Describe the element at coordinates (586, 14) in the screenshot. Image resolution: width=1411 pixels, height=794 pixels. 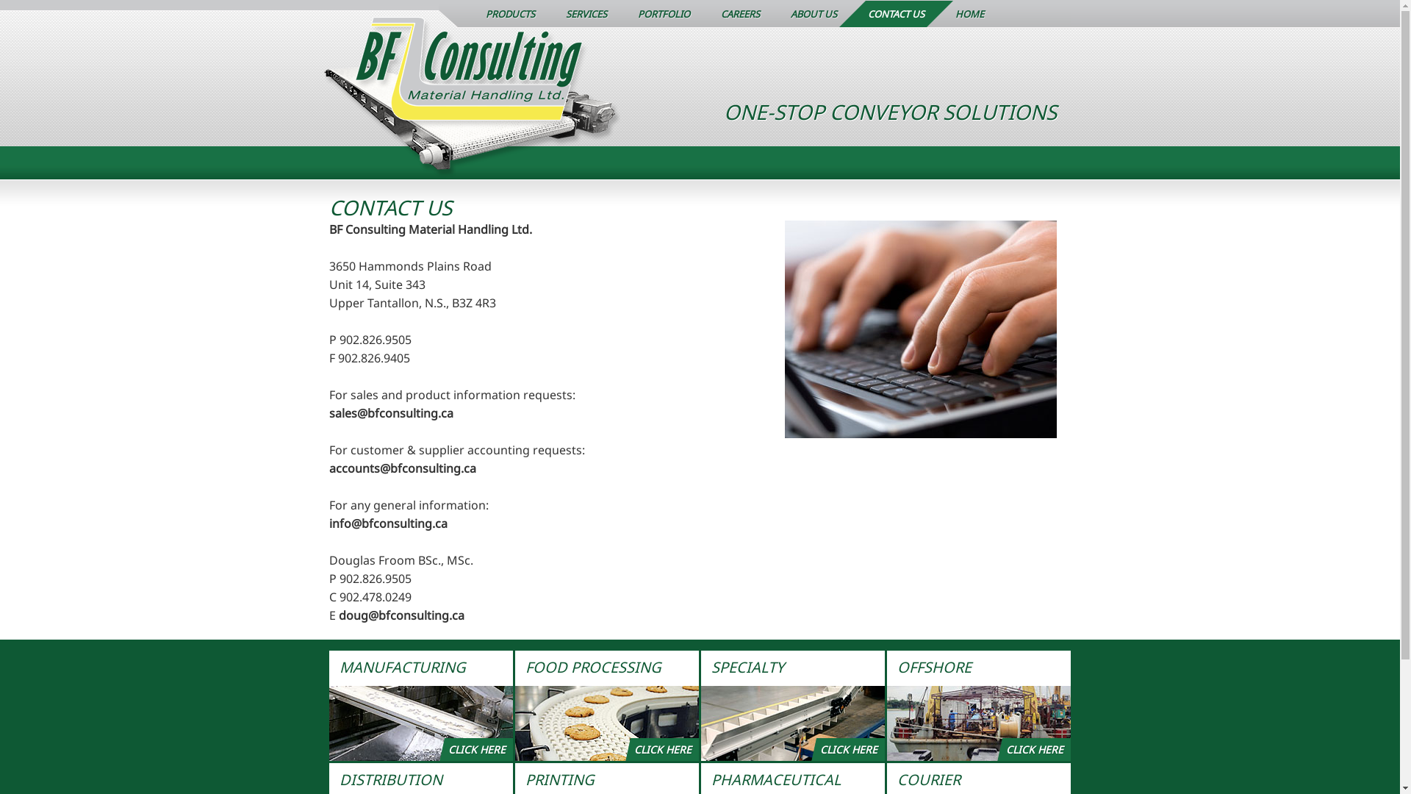
I see `SERVICES` at that location.